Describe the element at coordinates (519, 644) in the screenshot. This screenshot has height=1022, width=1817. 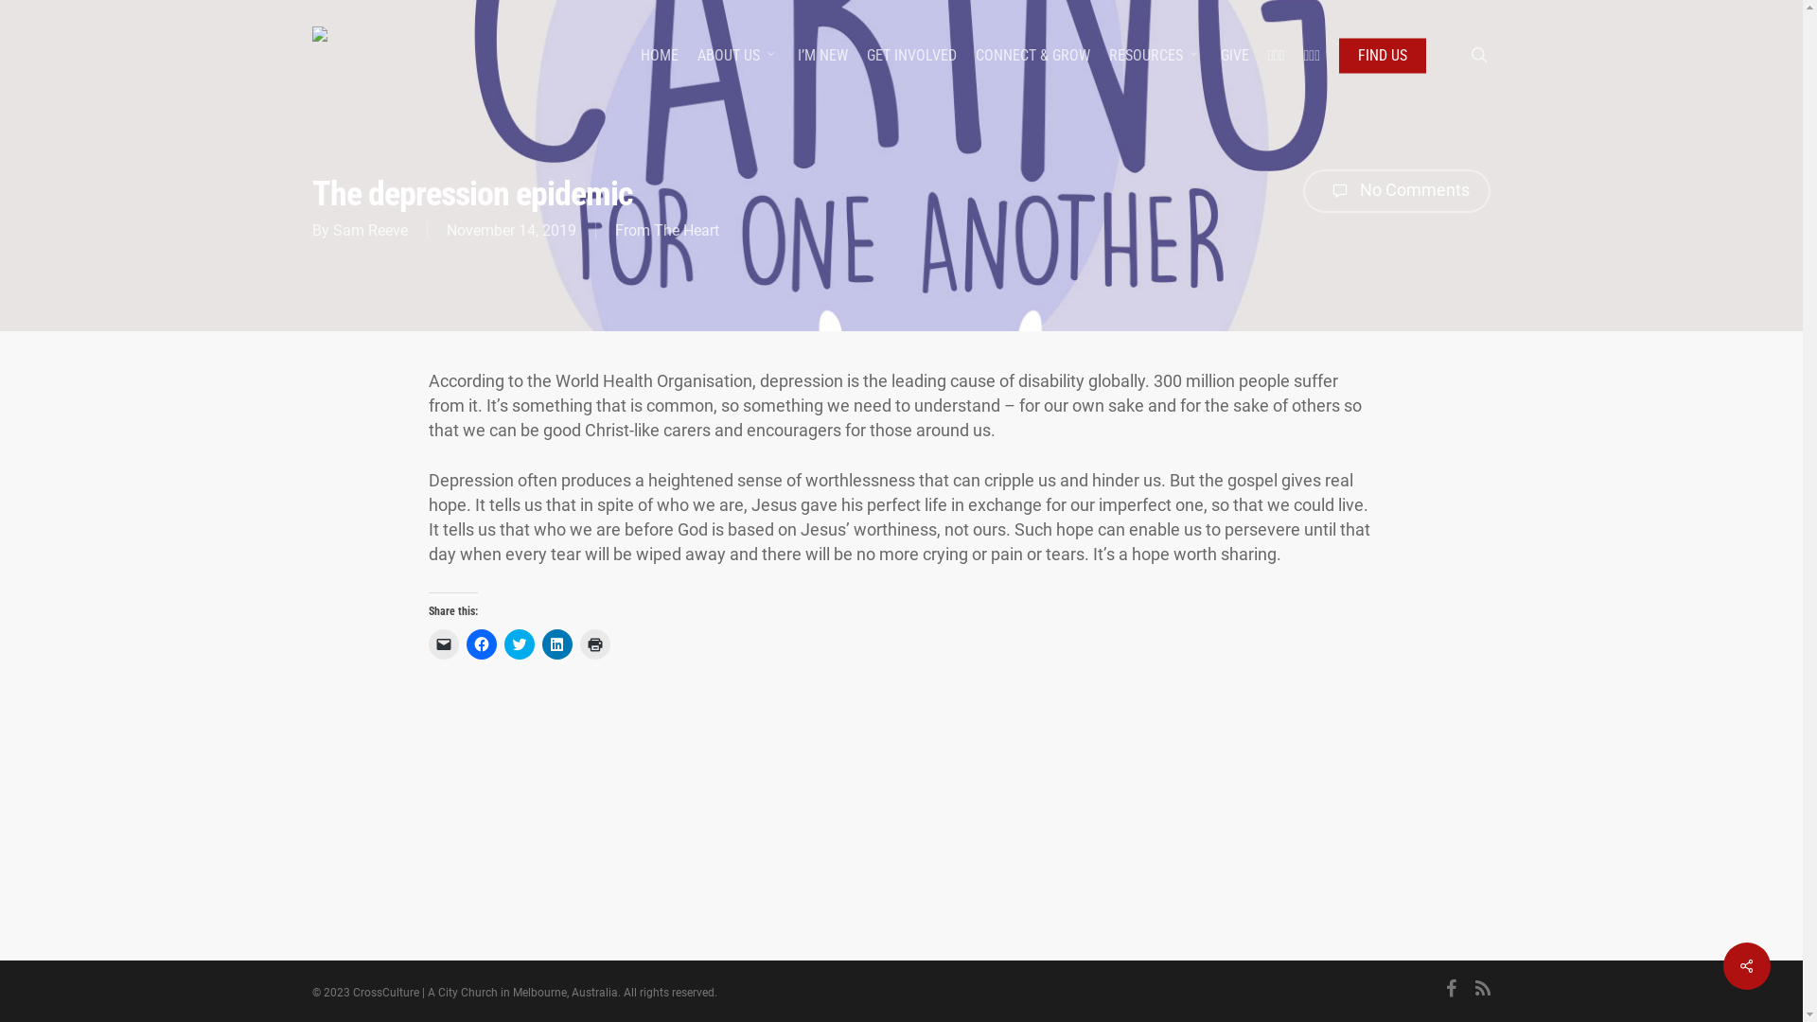
I see `Click to share on Twitter (Opens in new window)` at that location.